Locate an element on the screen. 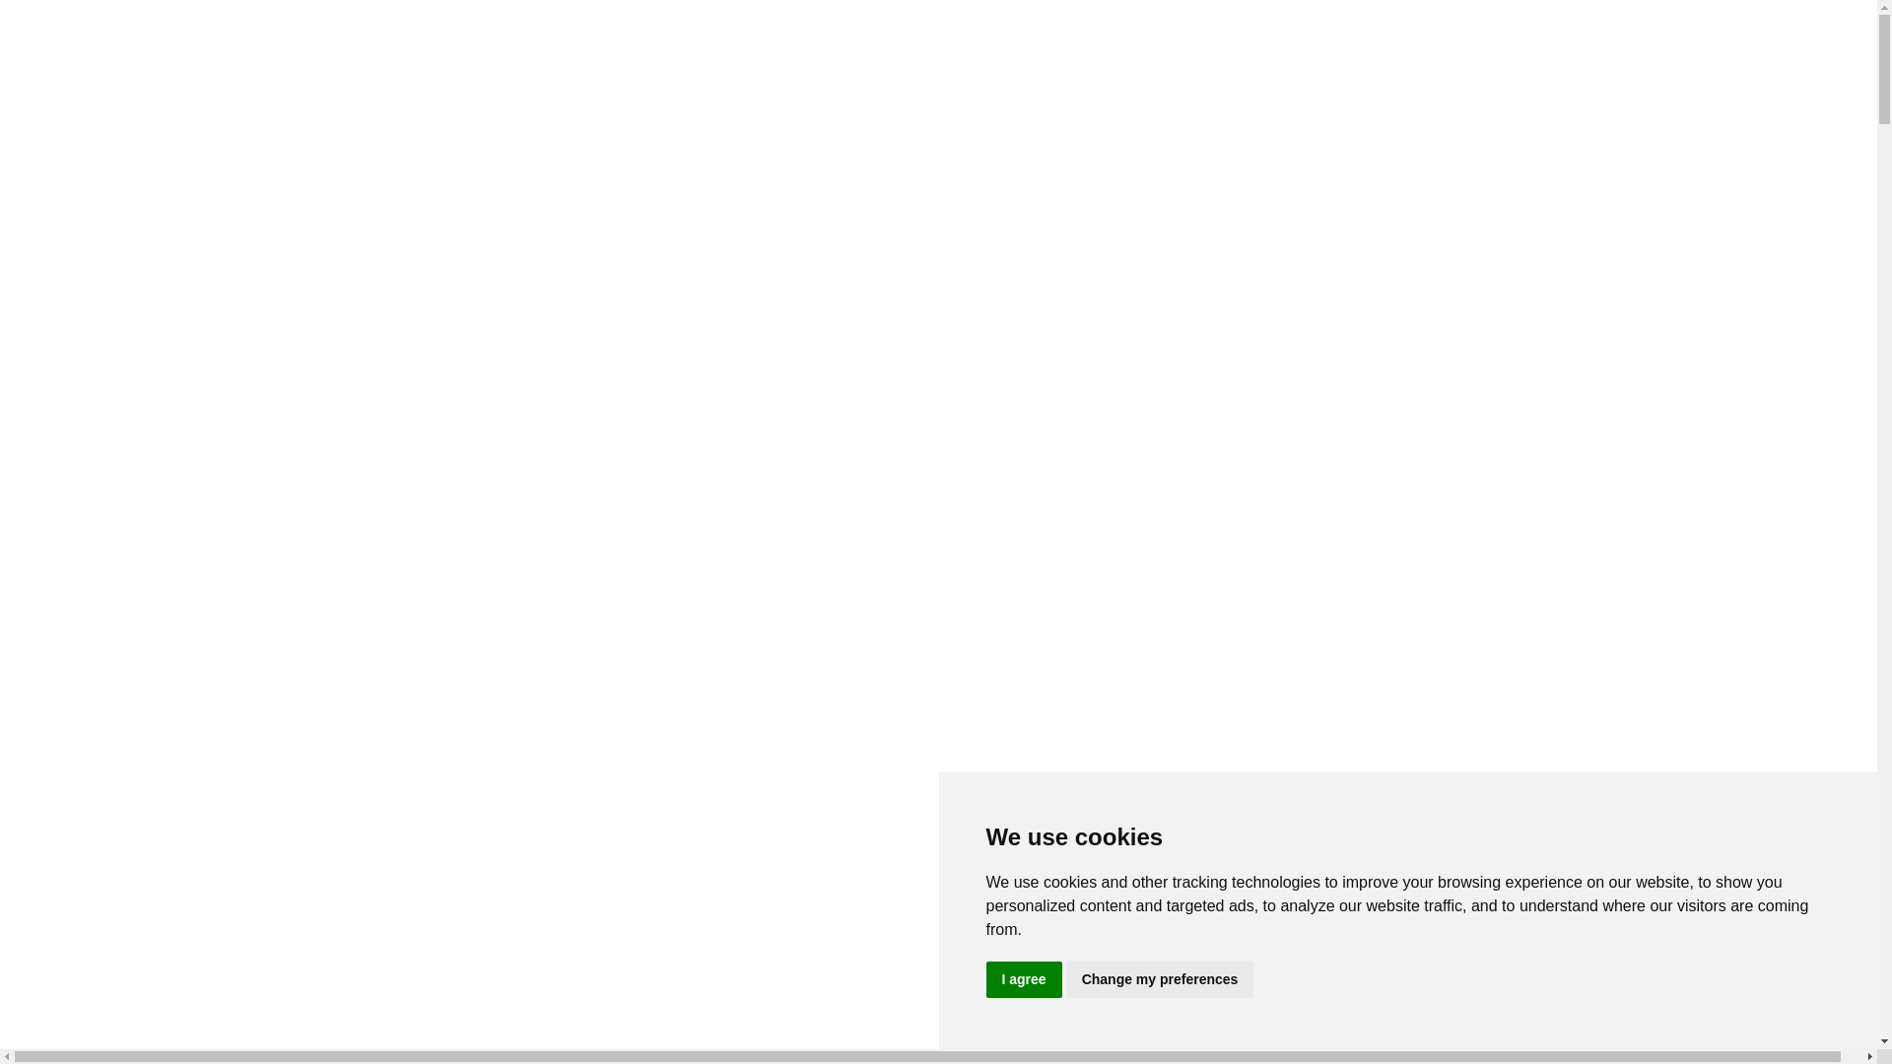  Linkedin is located at coordinates (54, 768).